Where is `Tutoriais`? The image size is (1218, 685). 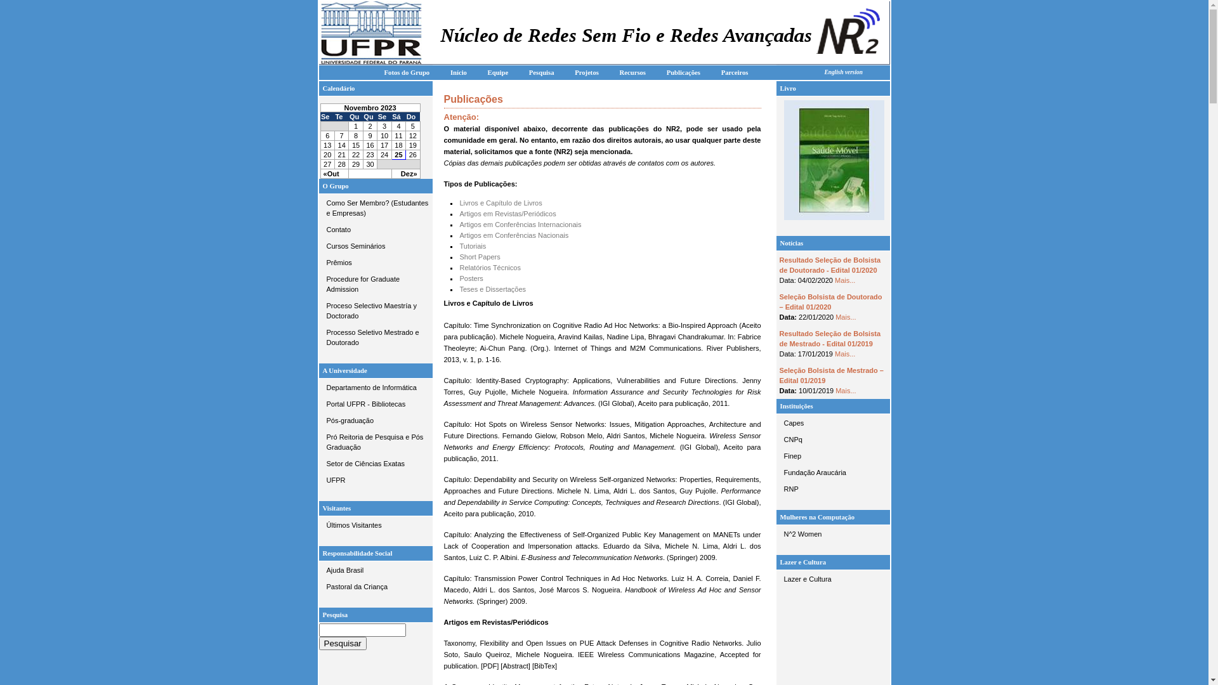
Tutoriais is located at coordinates (473, 246).